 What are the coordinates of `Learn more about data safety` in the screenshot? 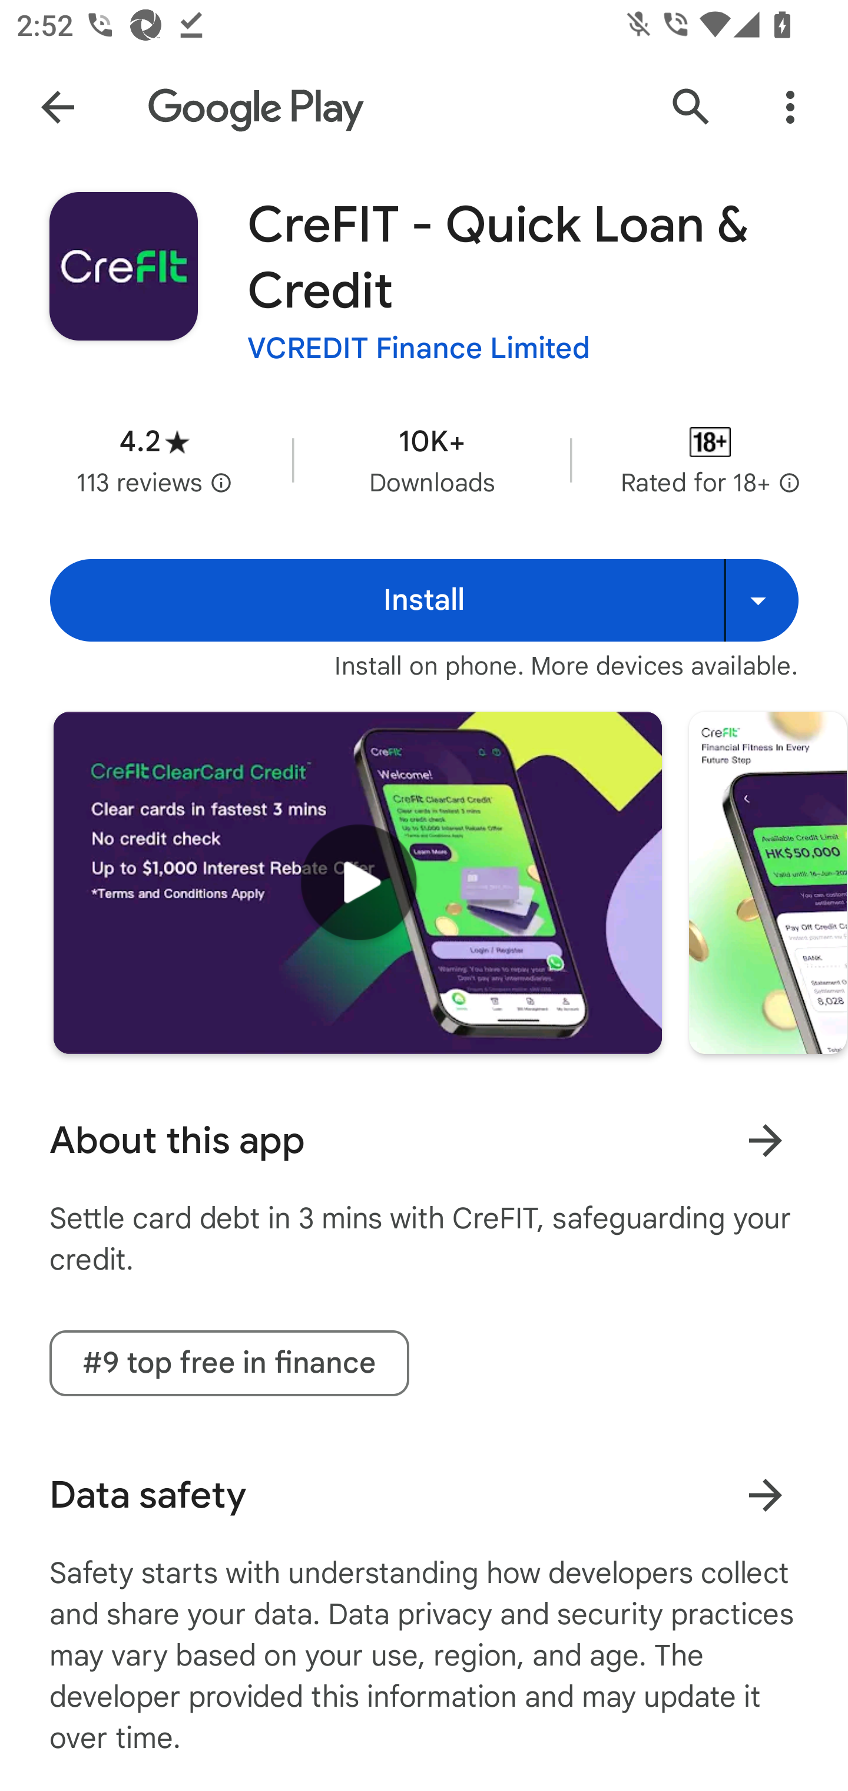 It's located at (765, 1494).